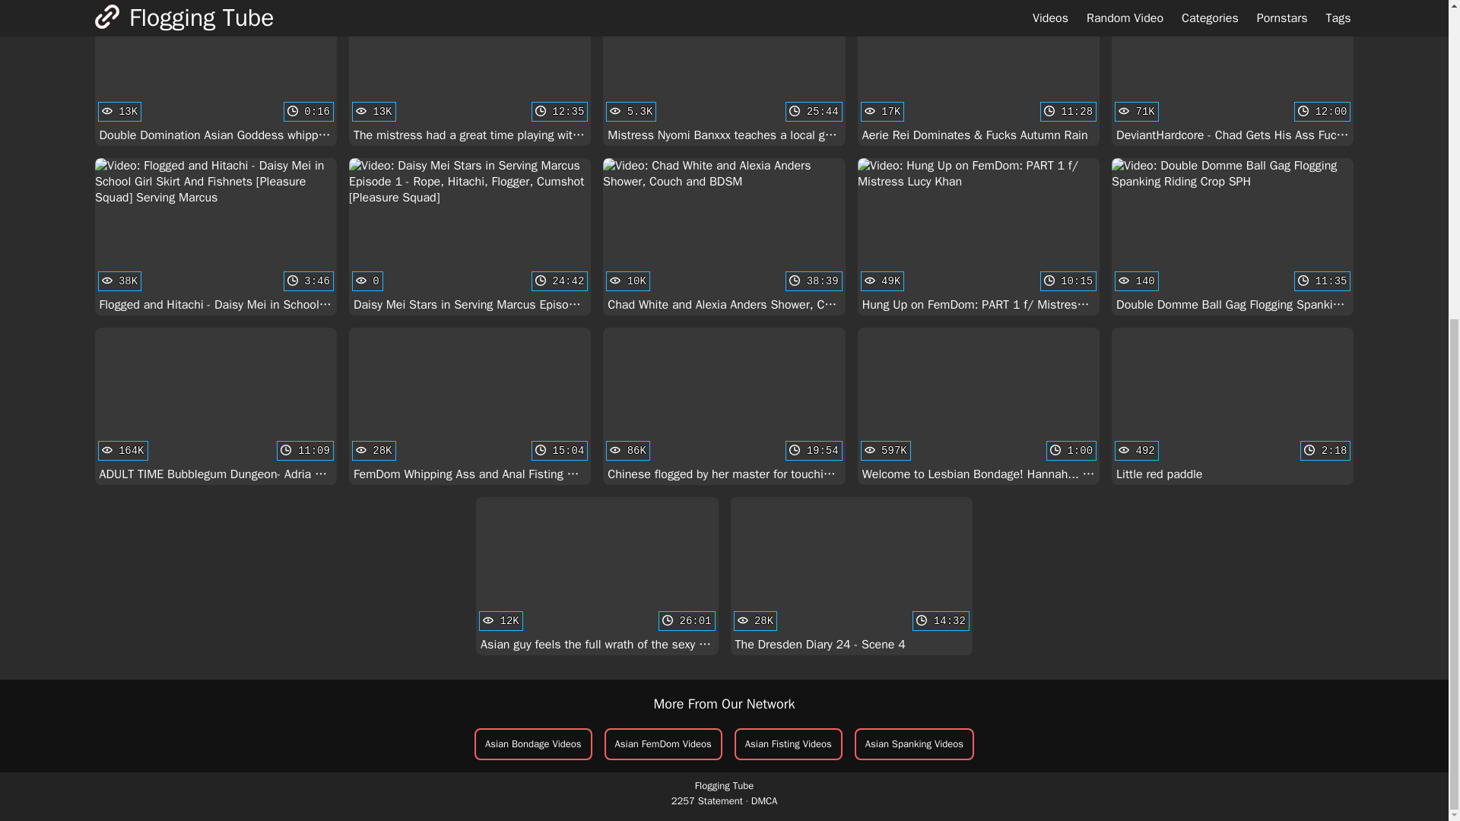 The image size is (1460, 821). I want to click on Double Domme Ball Gag Flogging Spanking Riding Crop SPH, so click(216, 406).